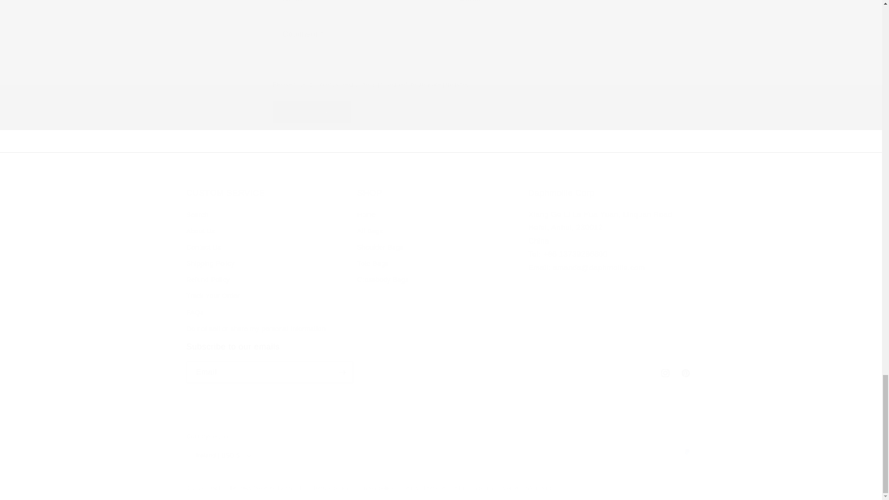 The width and height of the screenshot is (889, 500). What do you see at coordinates (312, 112) in the screenshot?
I see `Post comment` at bounding box center [312, 112].